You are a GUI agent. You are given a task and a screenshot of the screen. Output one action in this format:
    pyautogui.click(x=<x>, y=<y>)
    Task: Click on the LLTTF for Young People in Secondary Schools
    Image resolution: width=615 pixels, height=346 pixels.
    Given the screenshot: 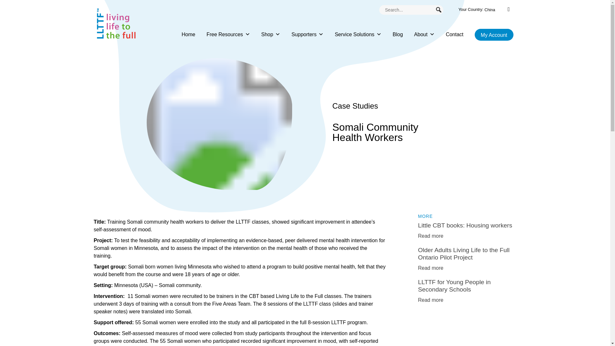 What is the action you would take?
    pyautogui.click(x=430, y=300)
    